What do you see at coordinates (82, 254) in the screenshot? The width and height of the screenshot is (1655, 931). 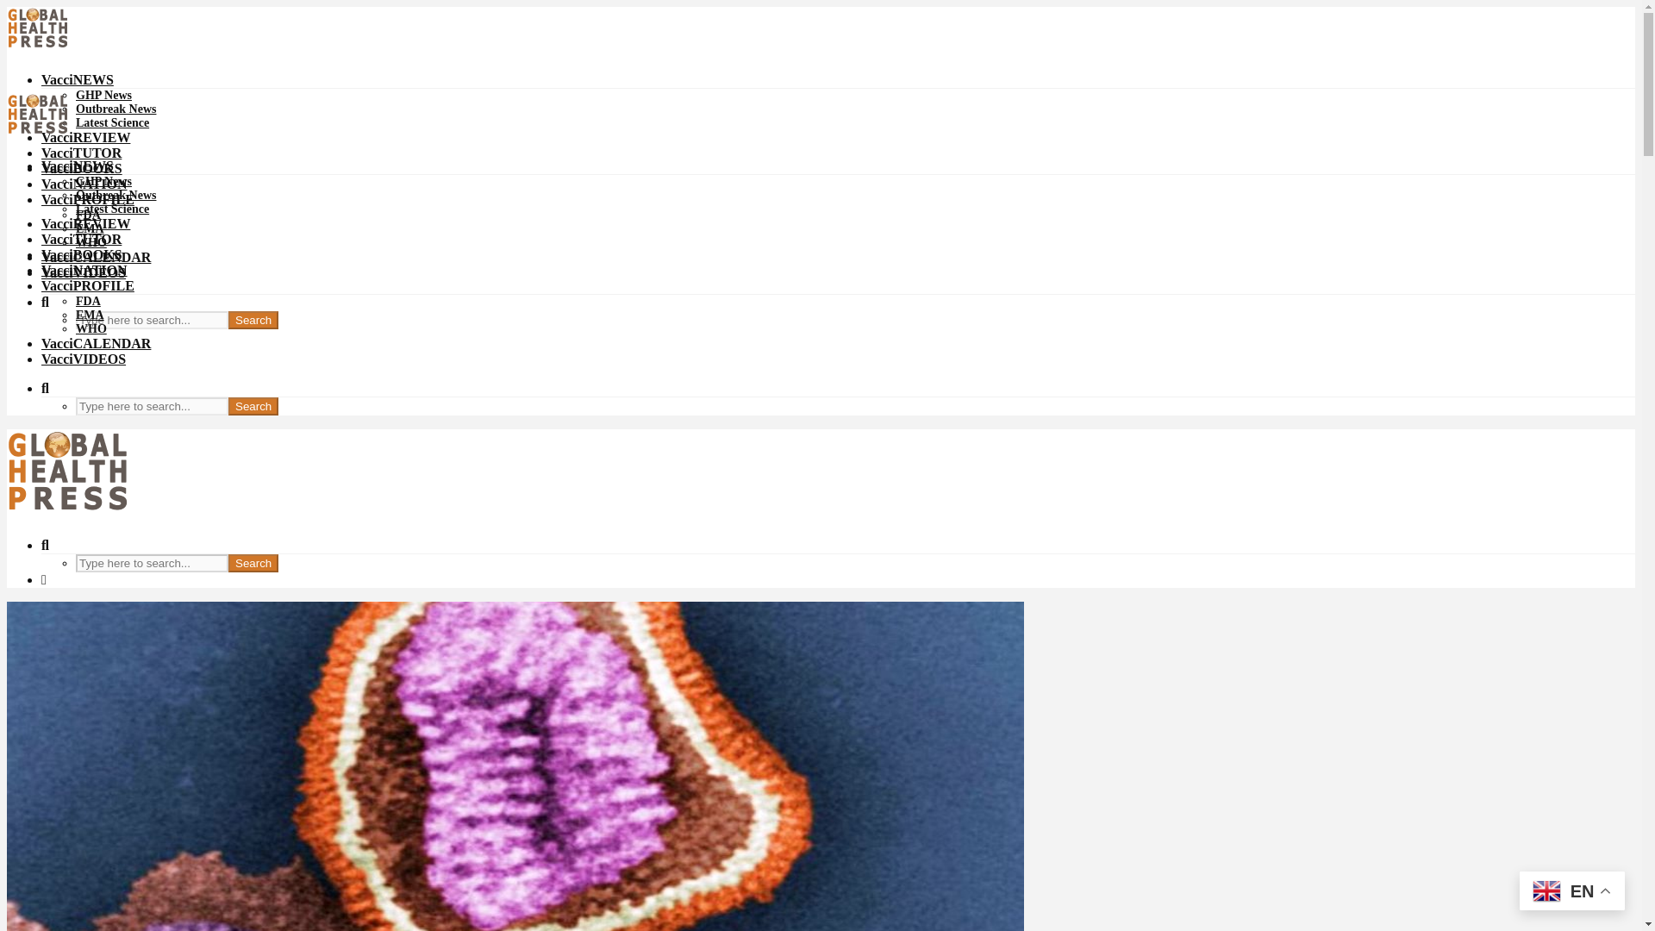 I see `VacciBOOKS` at bounding box center [82, 254].